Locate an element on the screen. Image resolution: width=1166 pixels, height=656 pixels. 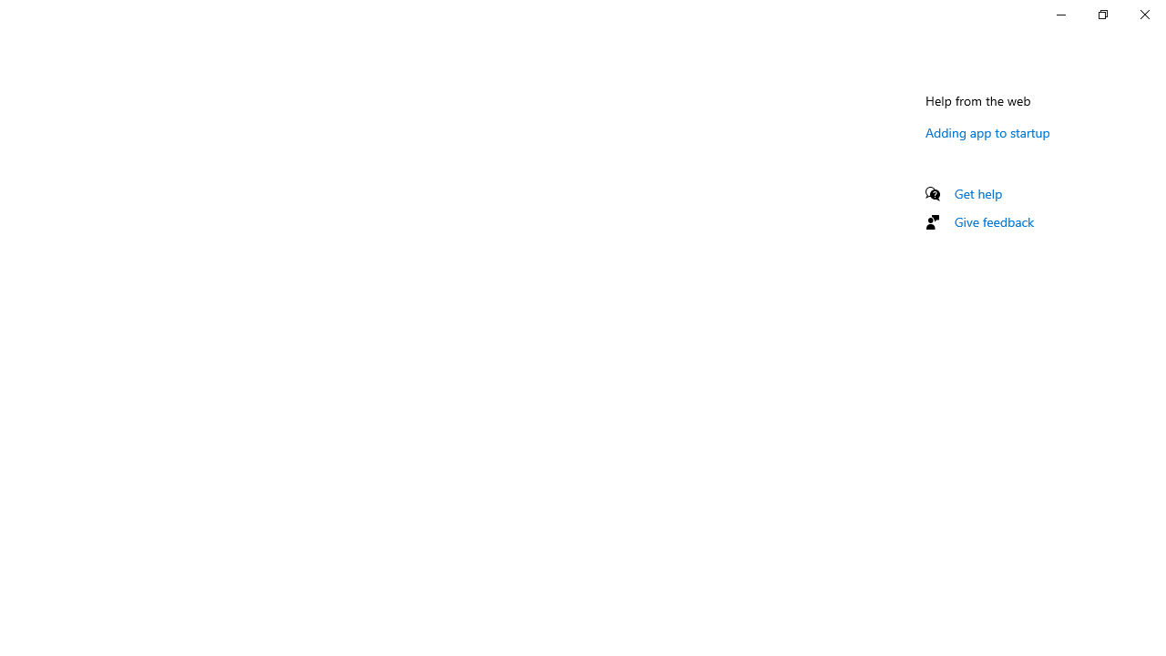
Adding app to startup is located at coordinates (987, 132).